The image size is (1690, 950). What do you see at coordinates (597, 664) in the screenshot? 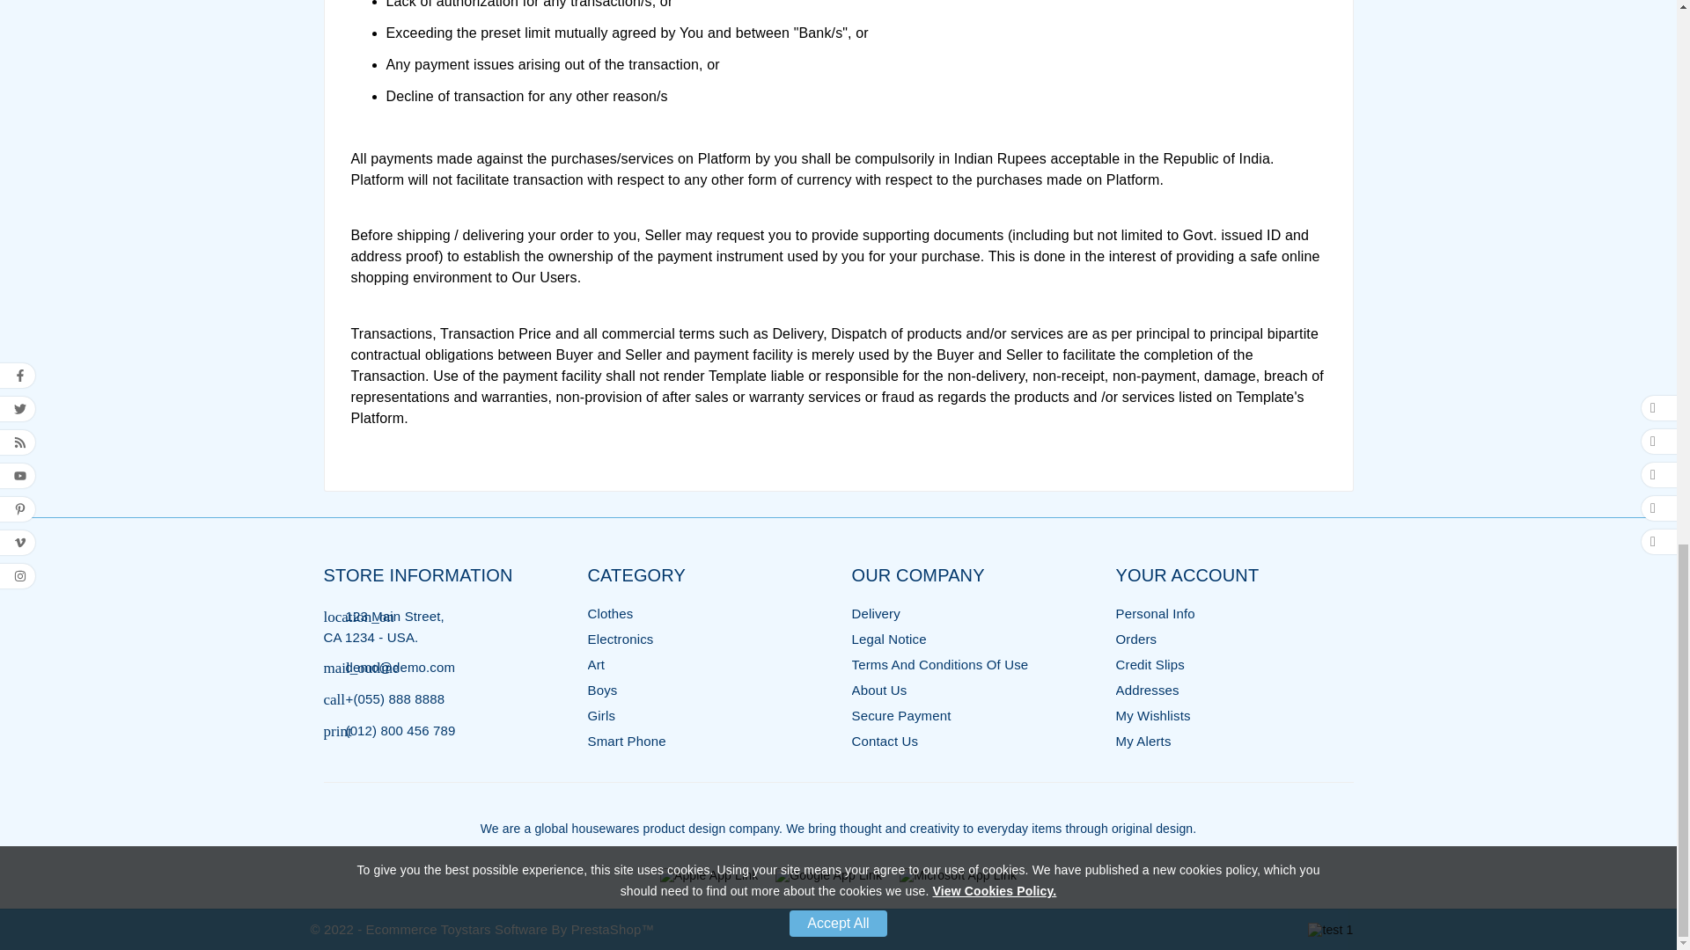
I see `Art` at bounding box center [597, 664].